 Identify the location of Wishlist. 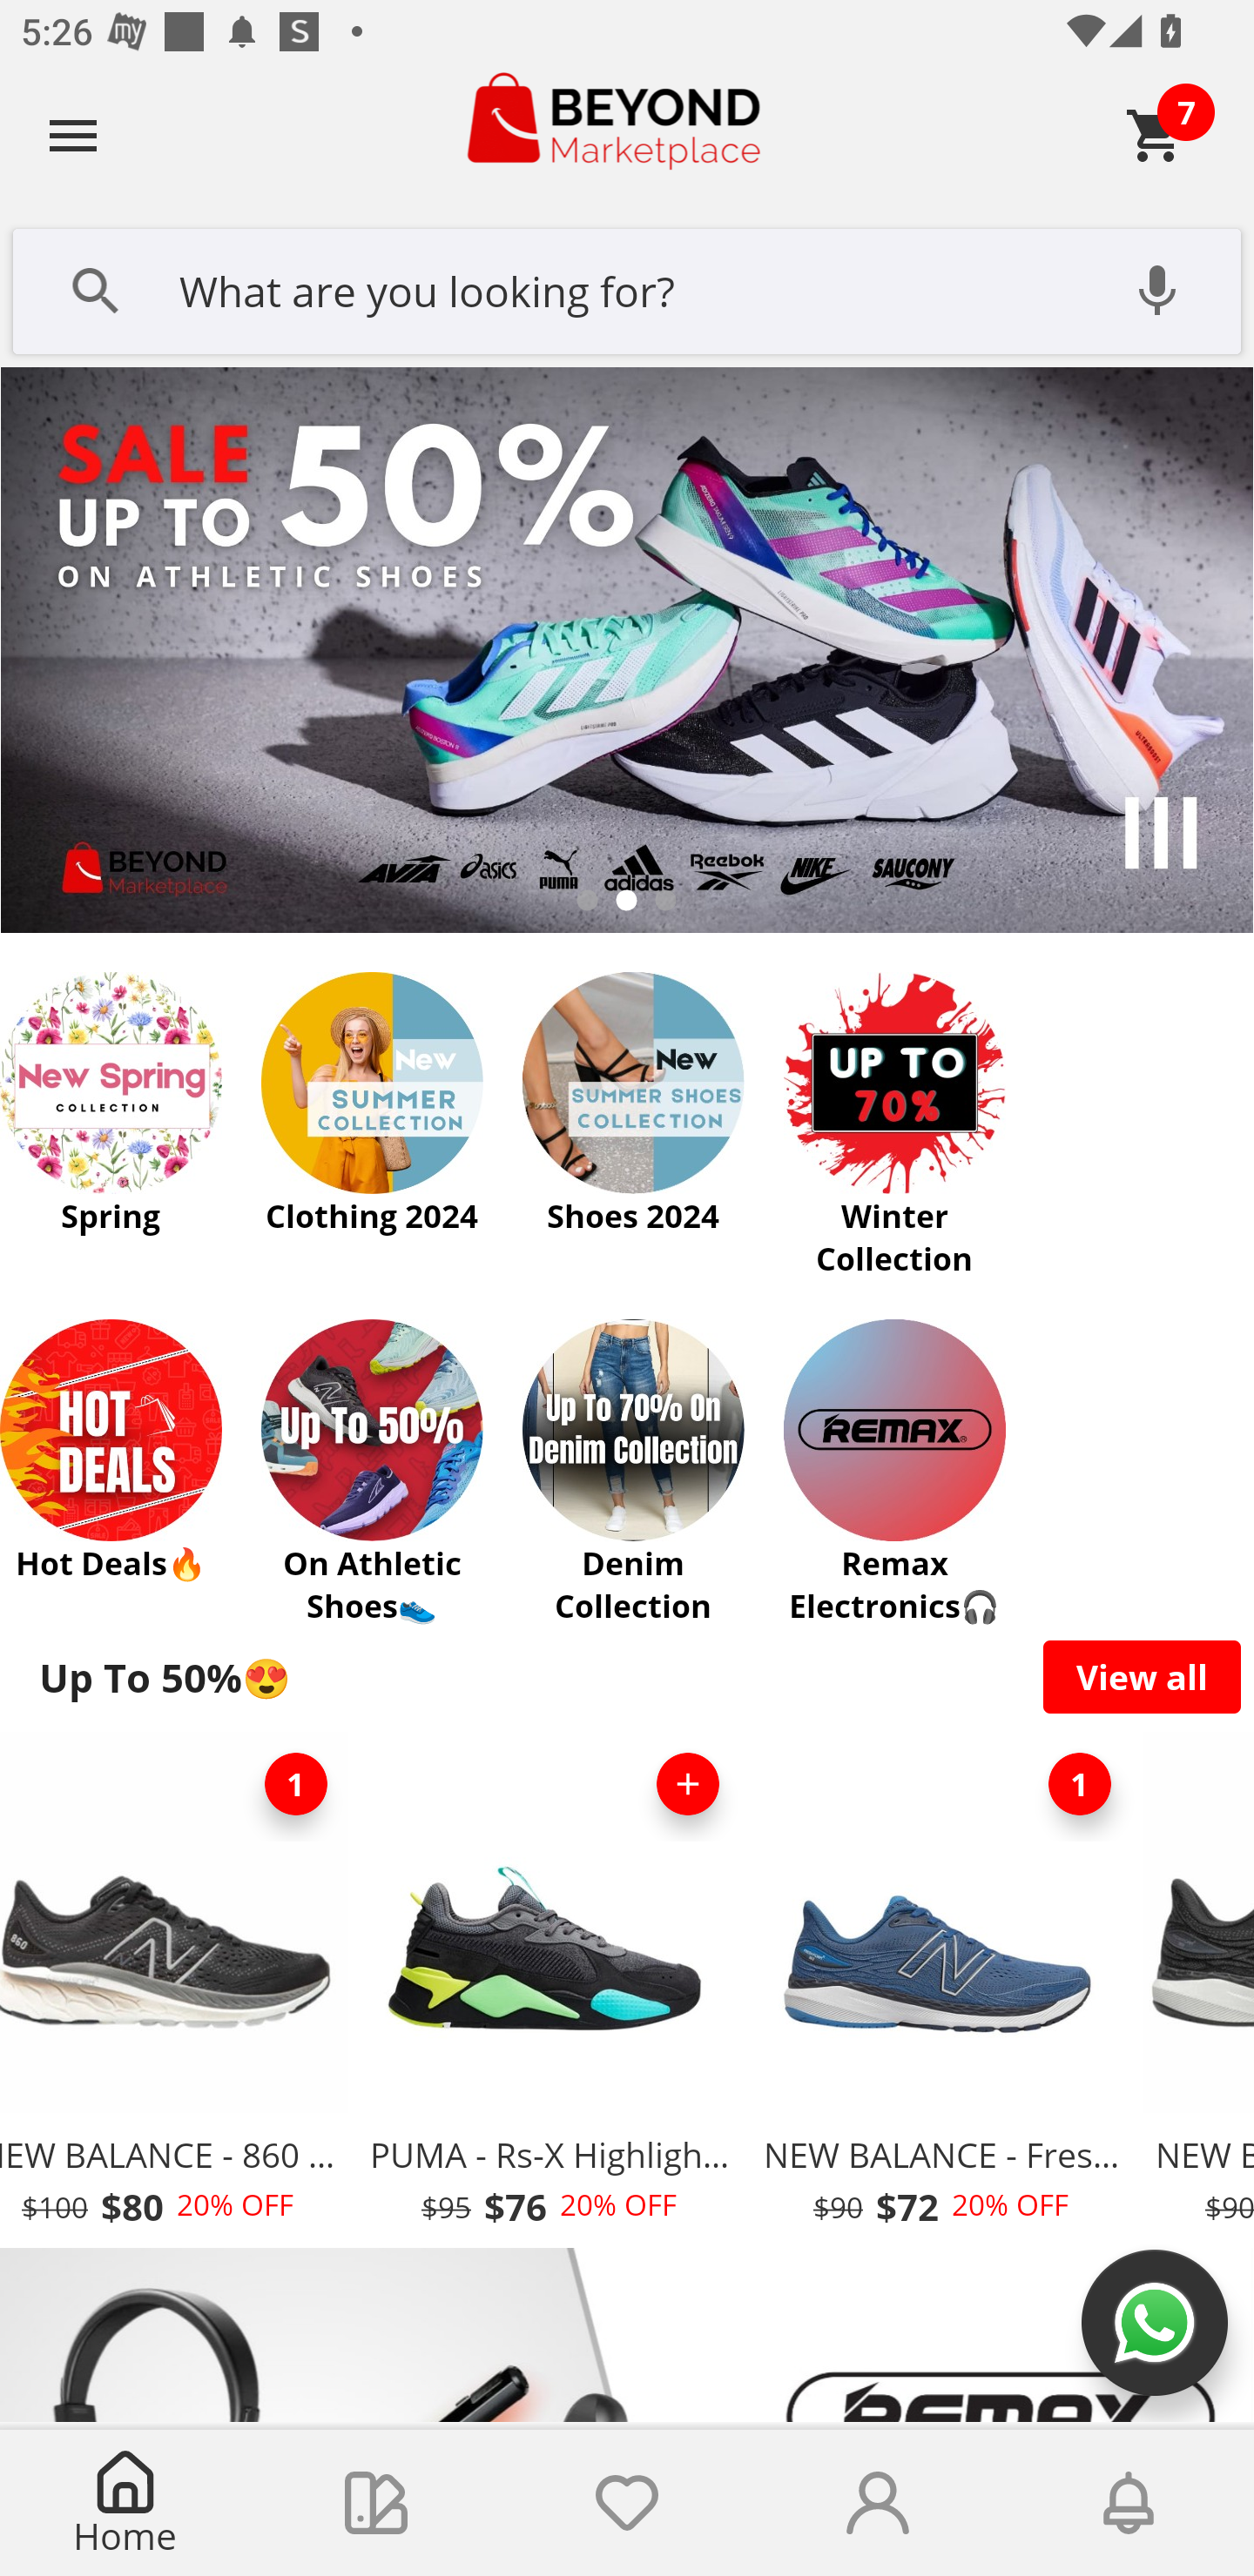
(627, 2503).